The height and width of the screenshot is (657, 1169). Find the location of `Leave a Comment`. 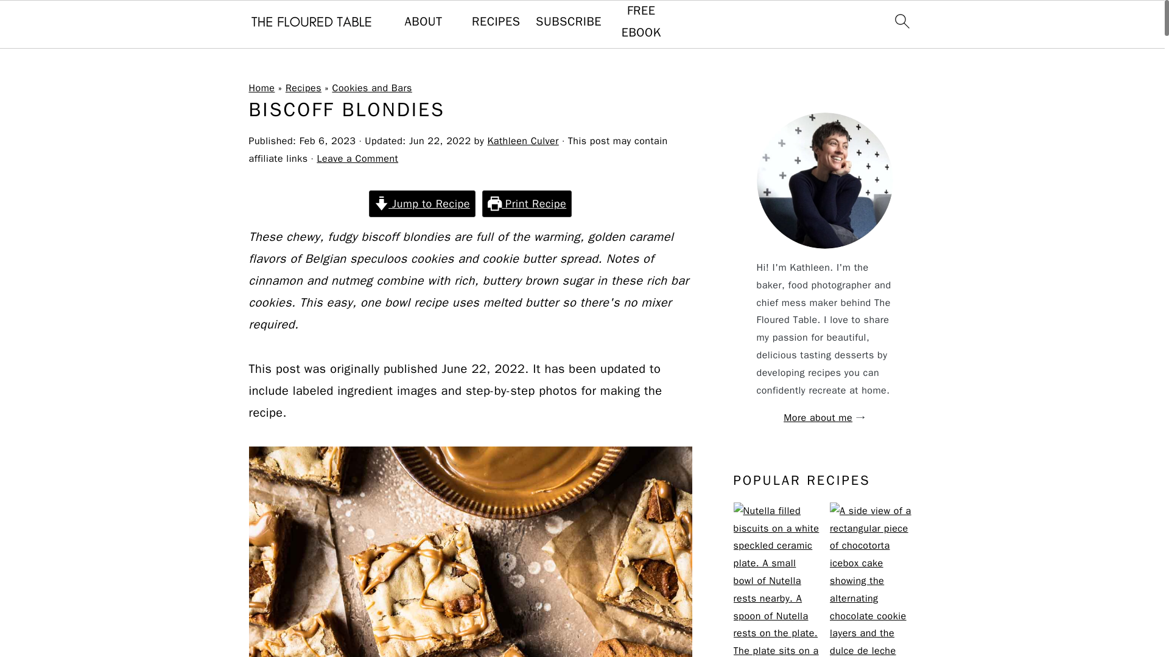

Leave a Comment is located at coordinates (357, 158).